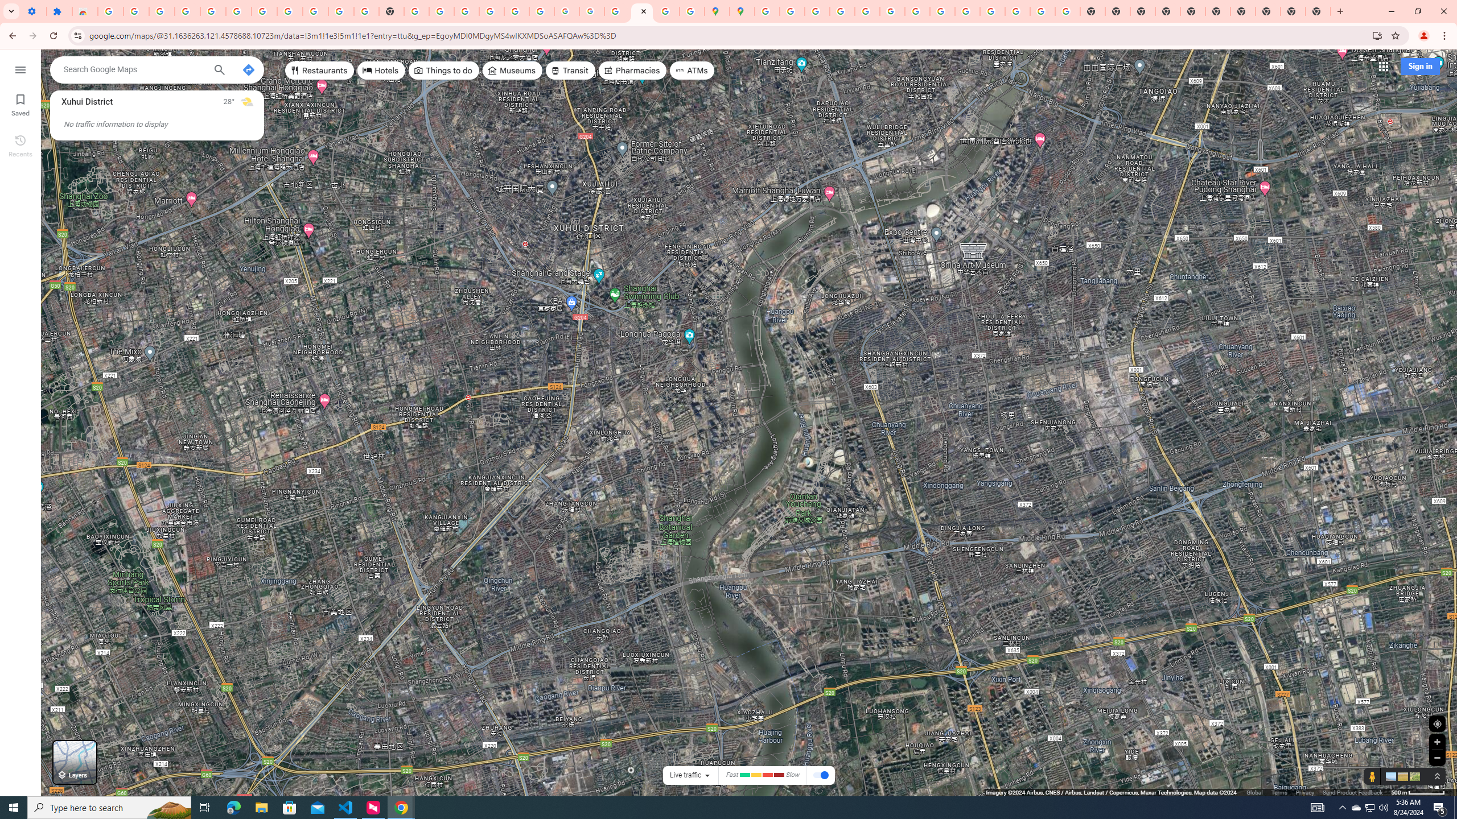 The image size is (1457, 819). What do you see at coordinates (34, 11) in the screenshot?
I see `Settings - On startup` at bounding box center [34, 11].